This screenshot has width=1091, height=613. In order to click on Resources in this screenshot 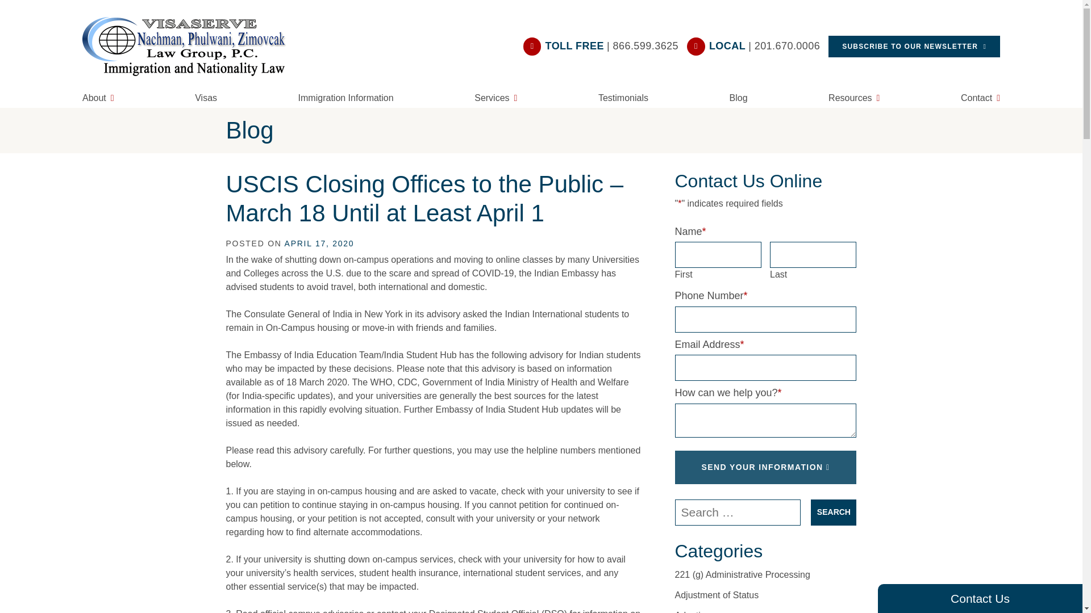, I will do `click(853, 96)`.